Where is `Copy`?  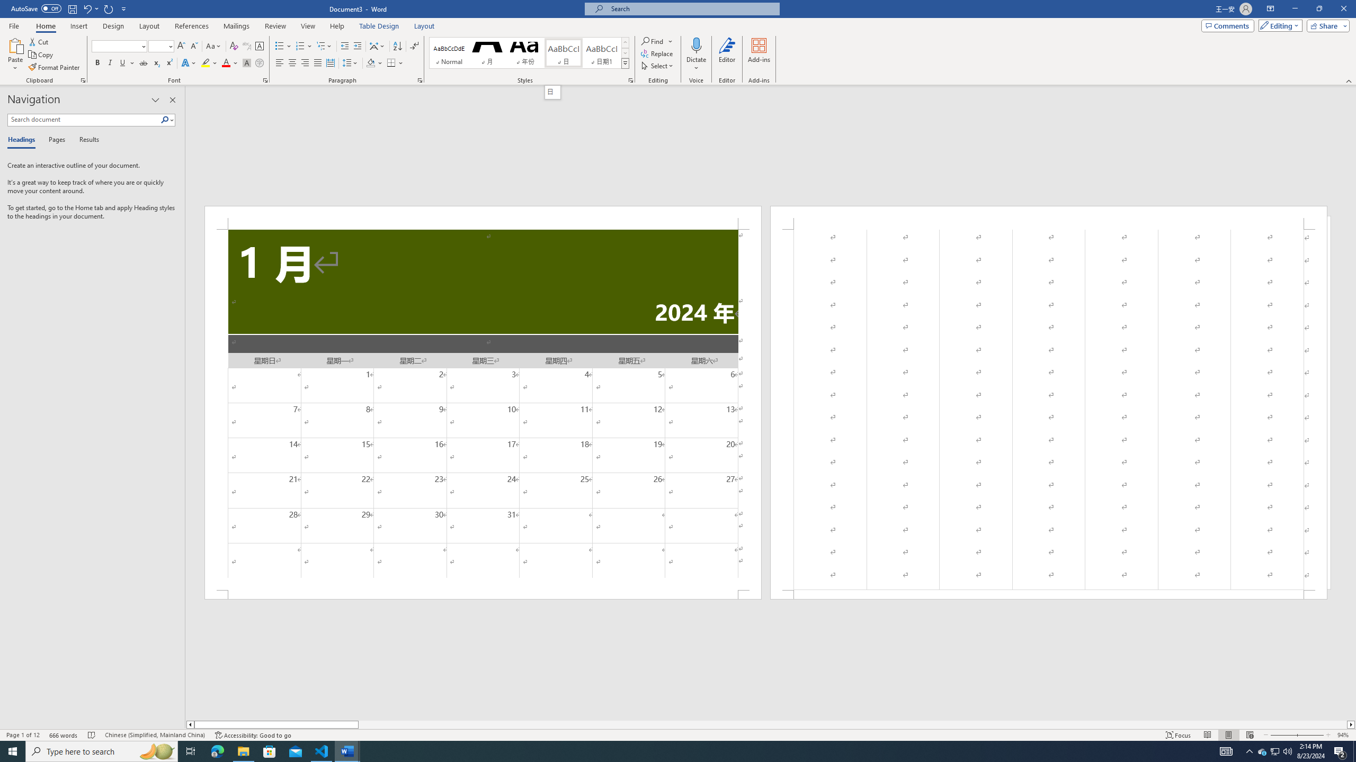
Copy is located at coordinates (42, 55).